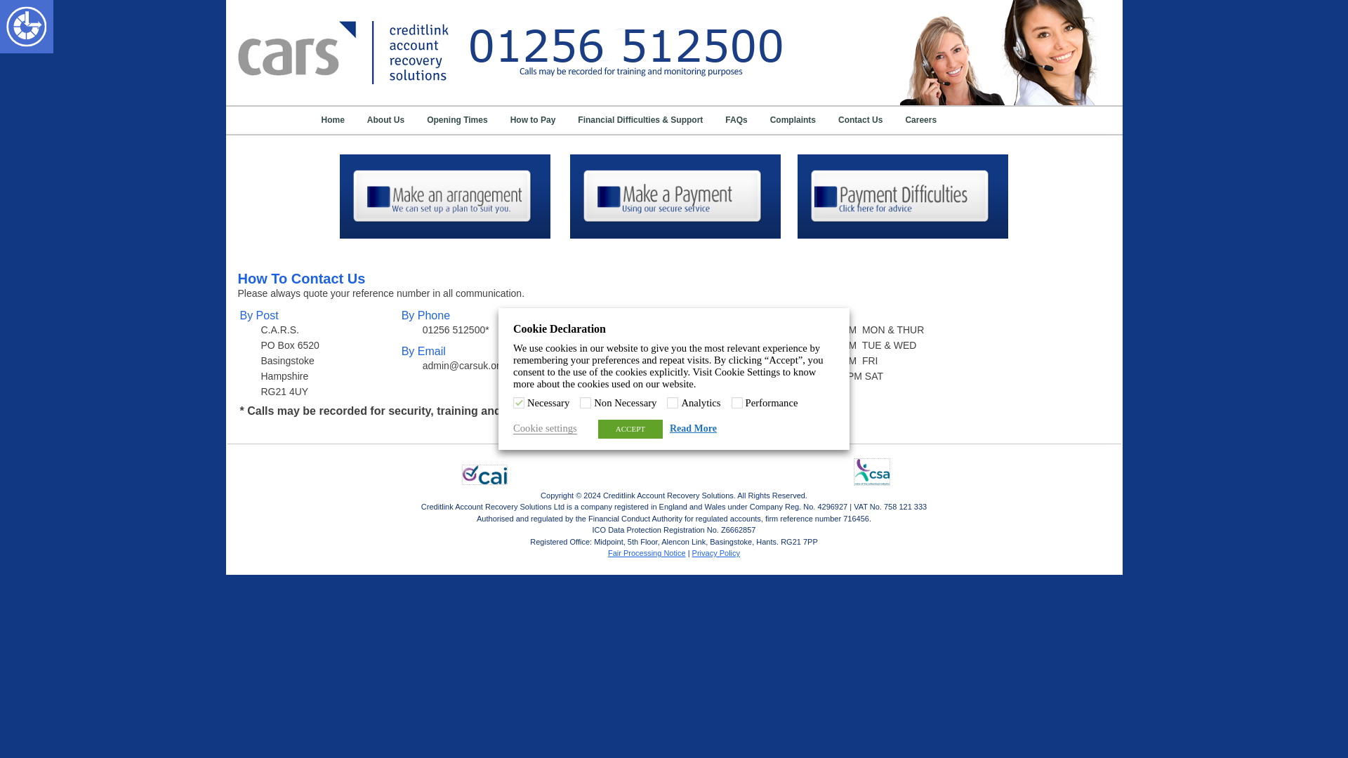 The width and height of the screenshot is (1348, 758). I want to click on Privacy Policy, so click(716, 552).